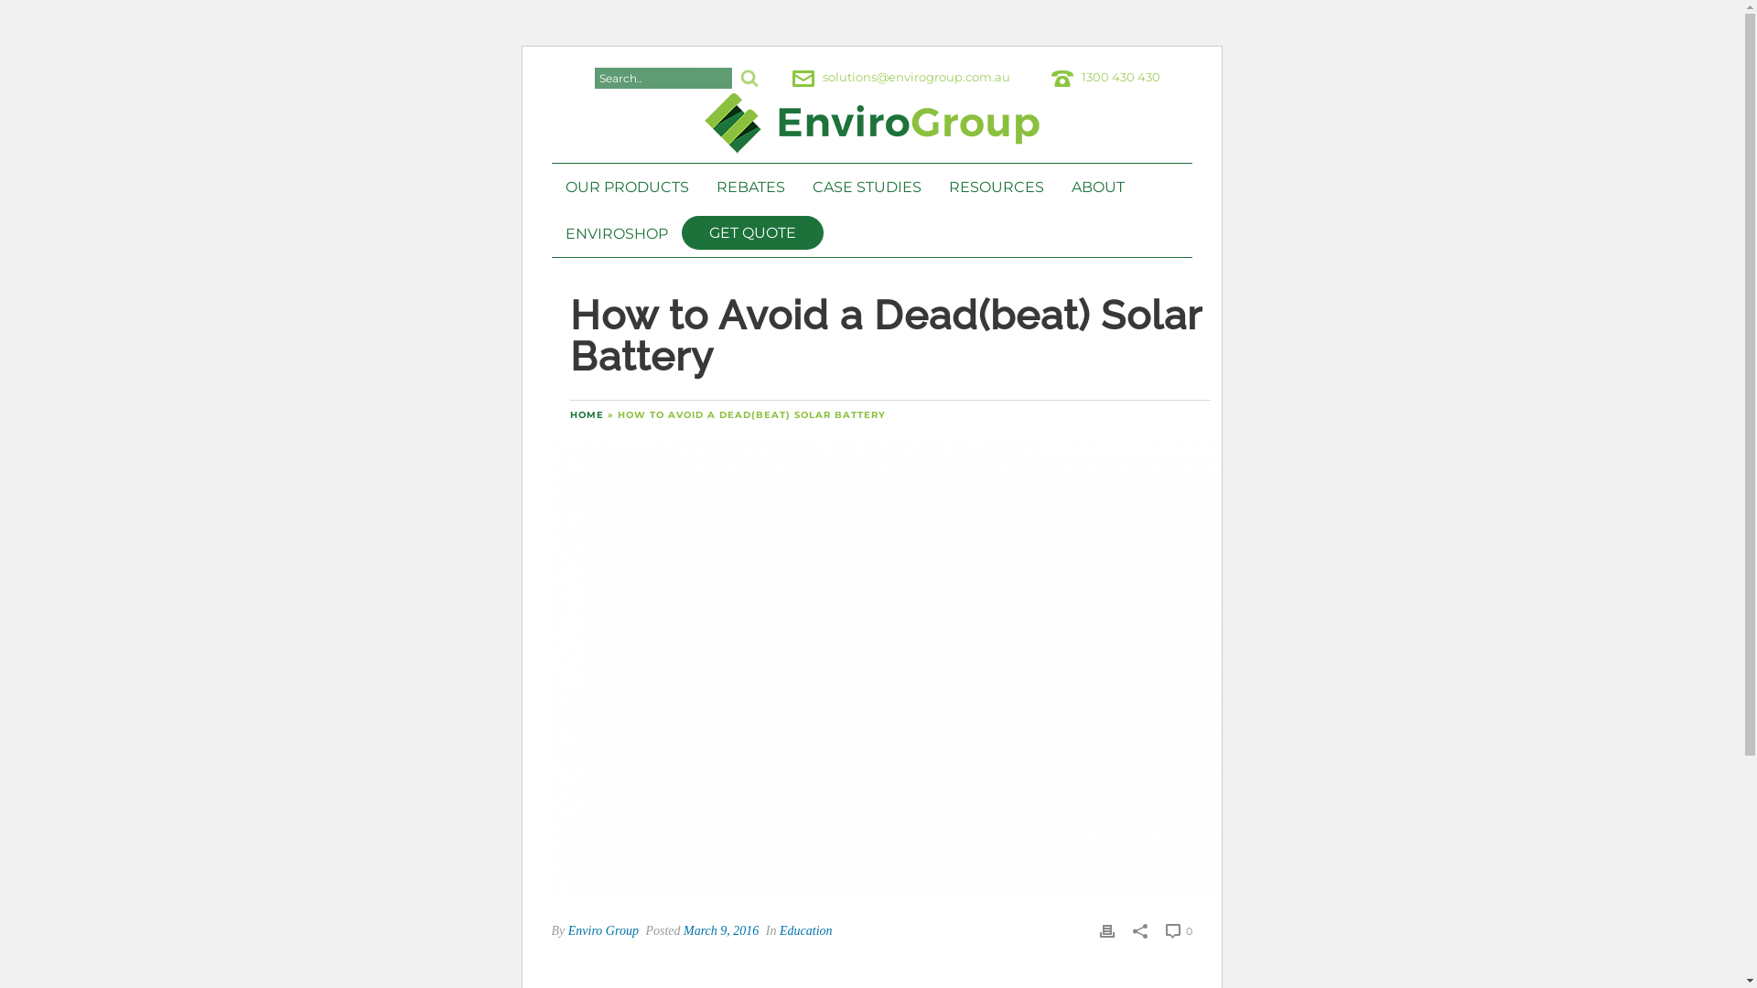 The width and height of the screenshot is (1757, 988). I want to click on 0, so click(1179, 931).